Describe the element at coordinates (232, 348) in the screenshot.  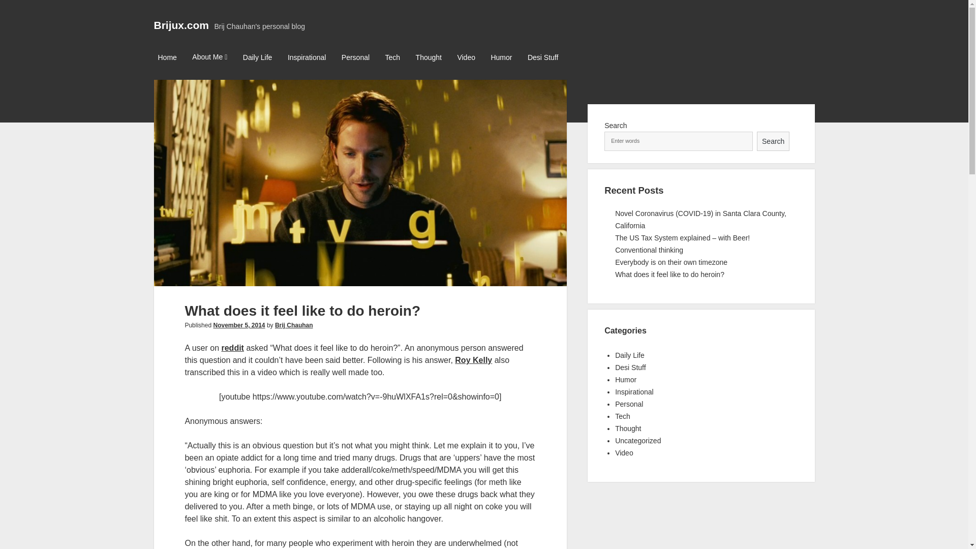
I see `Reddit comment link` at that location.